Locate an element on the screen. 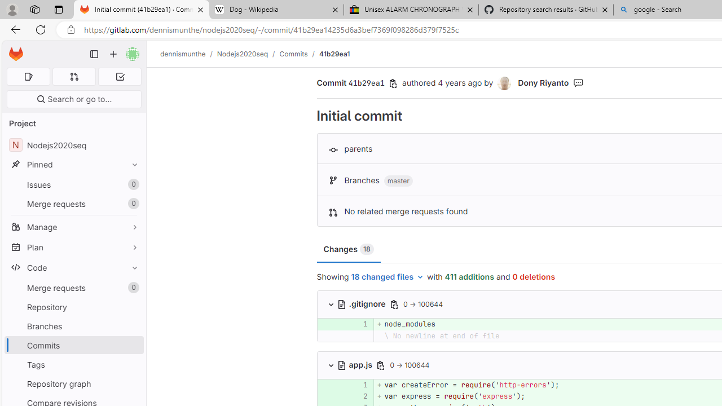 Image resolution: width=722 pixels, height=406 pixels. Merge requests0 is located at coordinates (73, 288).